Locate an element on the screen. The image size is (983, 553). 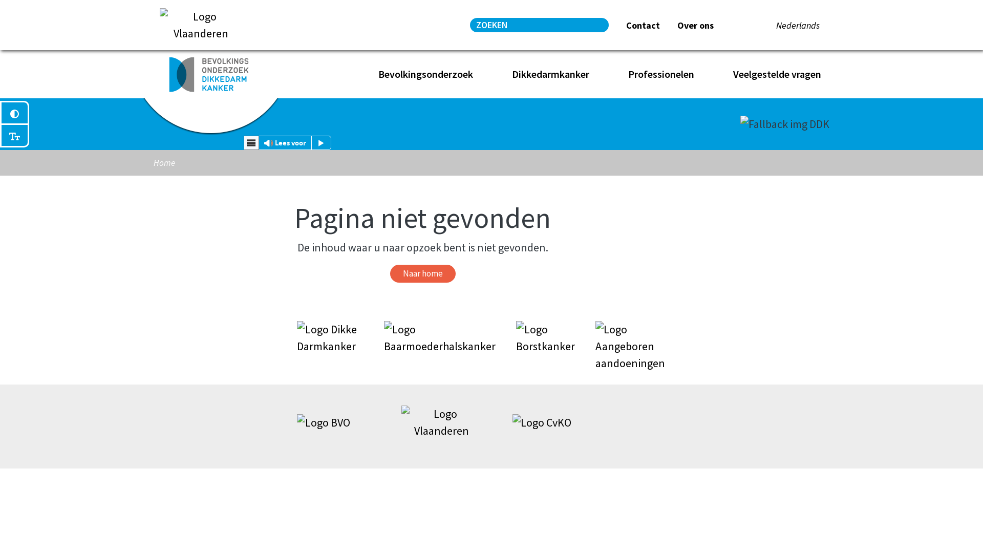
Geef de woorden op waarnaar u wilt zoeken. is located at coordinates (532, 25).